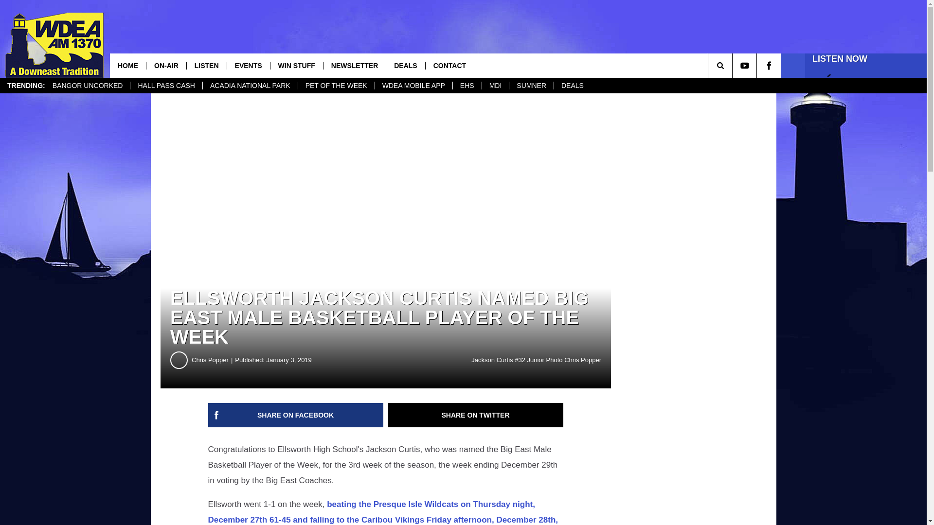 The image size is (934, 525). What do you see at coordinates (413, 86) in the screenshot?
I see `WDEA MOBILE APP` at bounding box center [413, 86].